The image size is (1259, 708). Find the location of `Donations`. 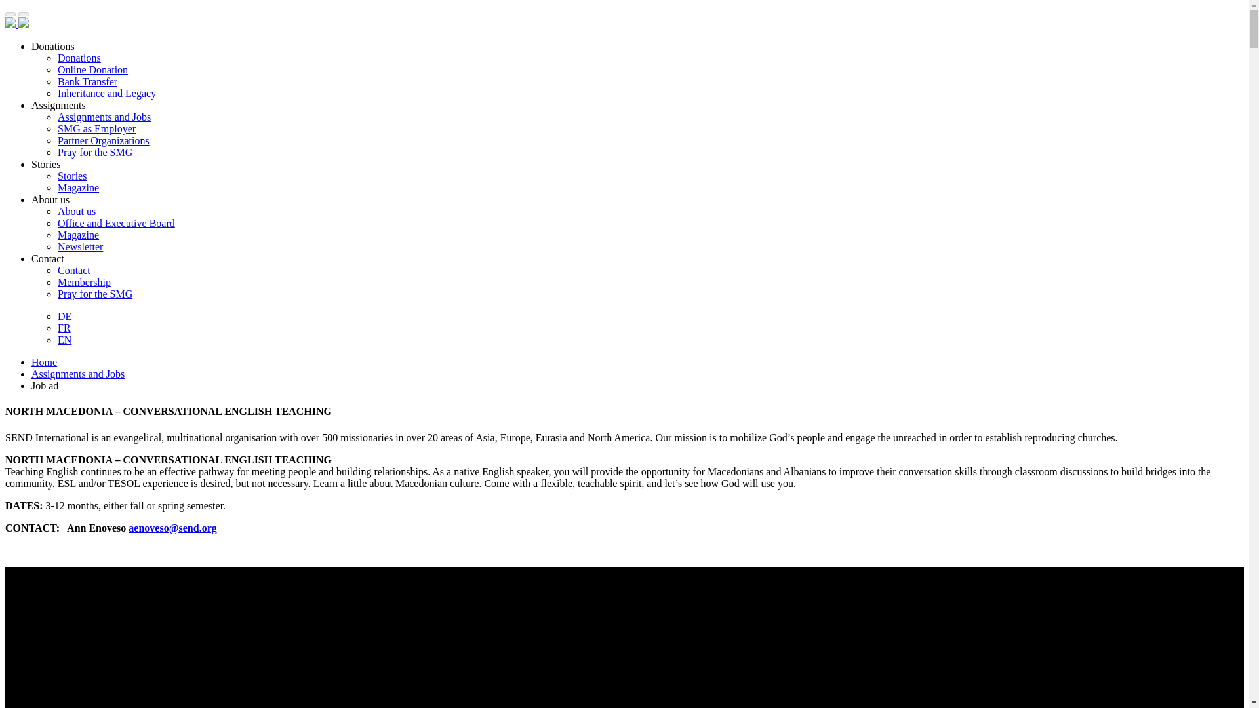

Donations is located at coordinates (79, 58).